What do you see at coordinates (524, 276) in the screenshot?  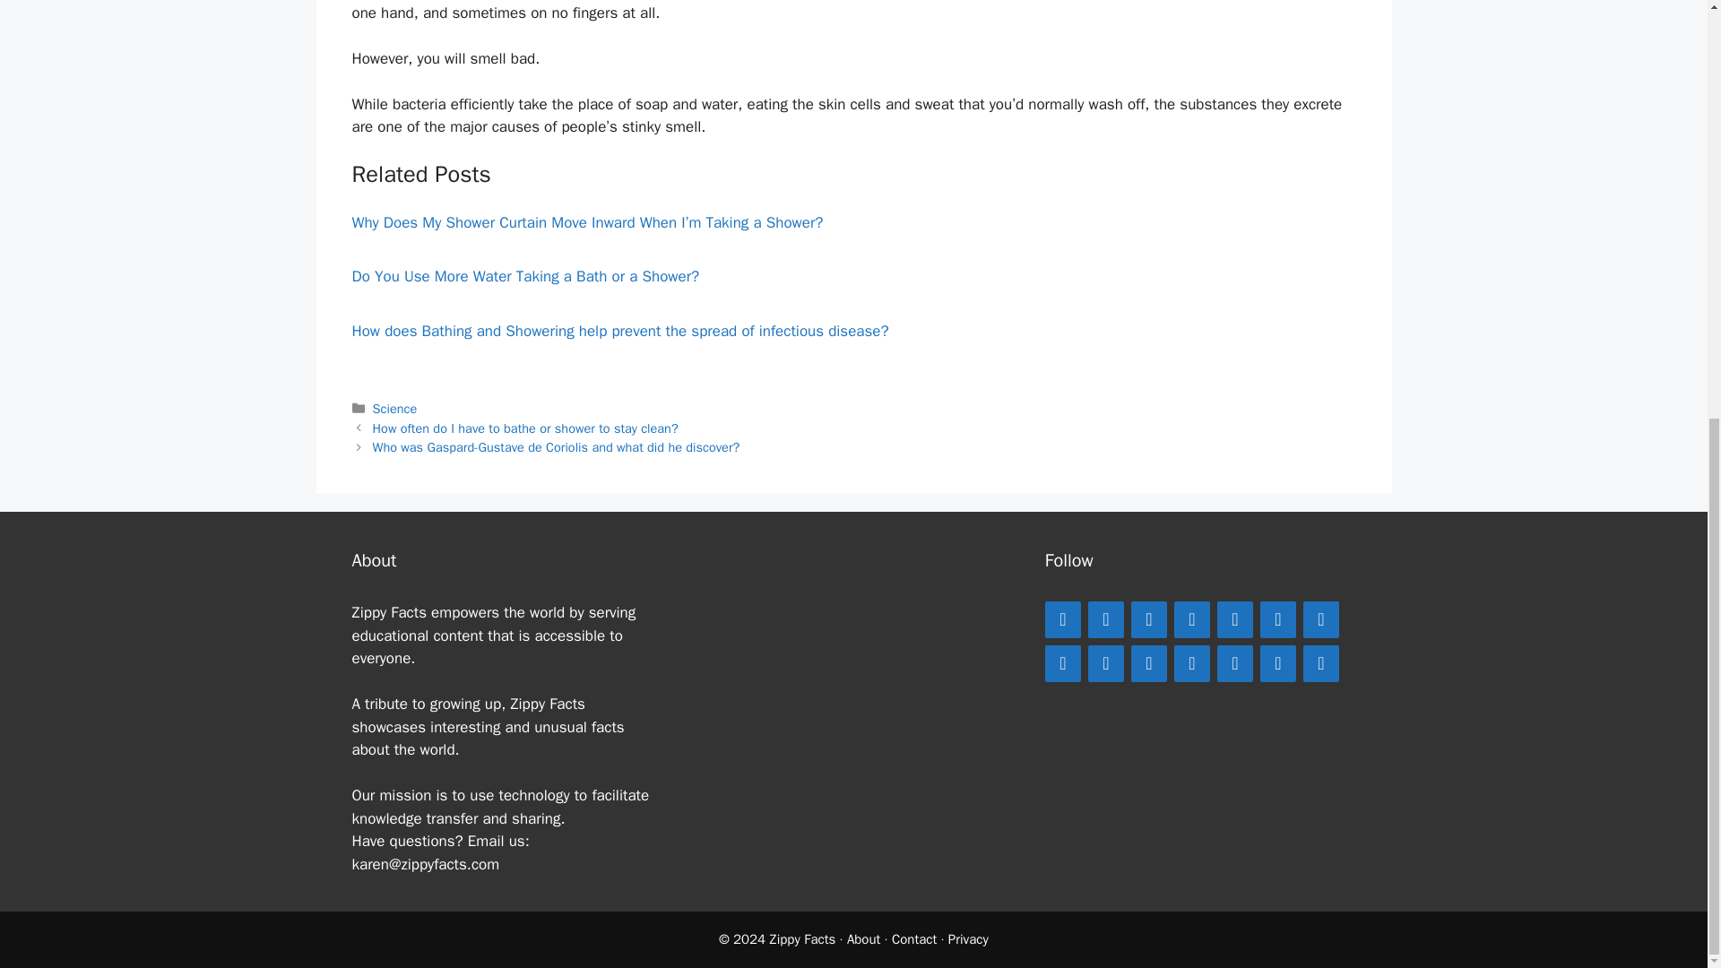 I see `Do You Use More Water Taking a Bath or a Shower?` at bounding box center [524, 276].